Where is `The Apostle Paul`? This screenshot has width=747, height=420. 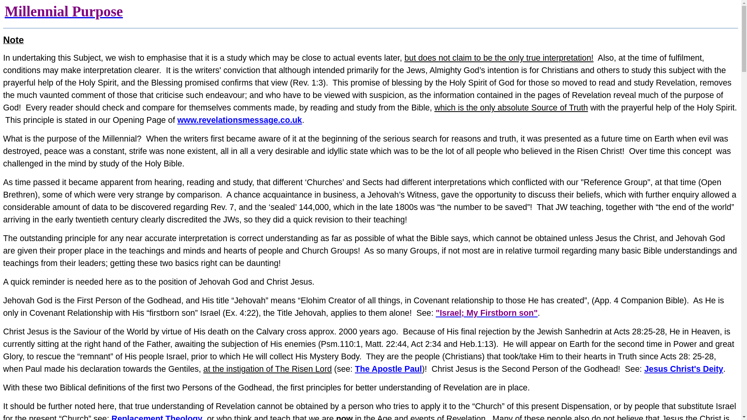
The Apostle Paul is located at coordinates (388, 369).